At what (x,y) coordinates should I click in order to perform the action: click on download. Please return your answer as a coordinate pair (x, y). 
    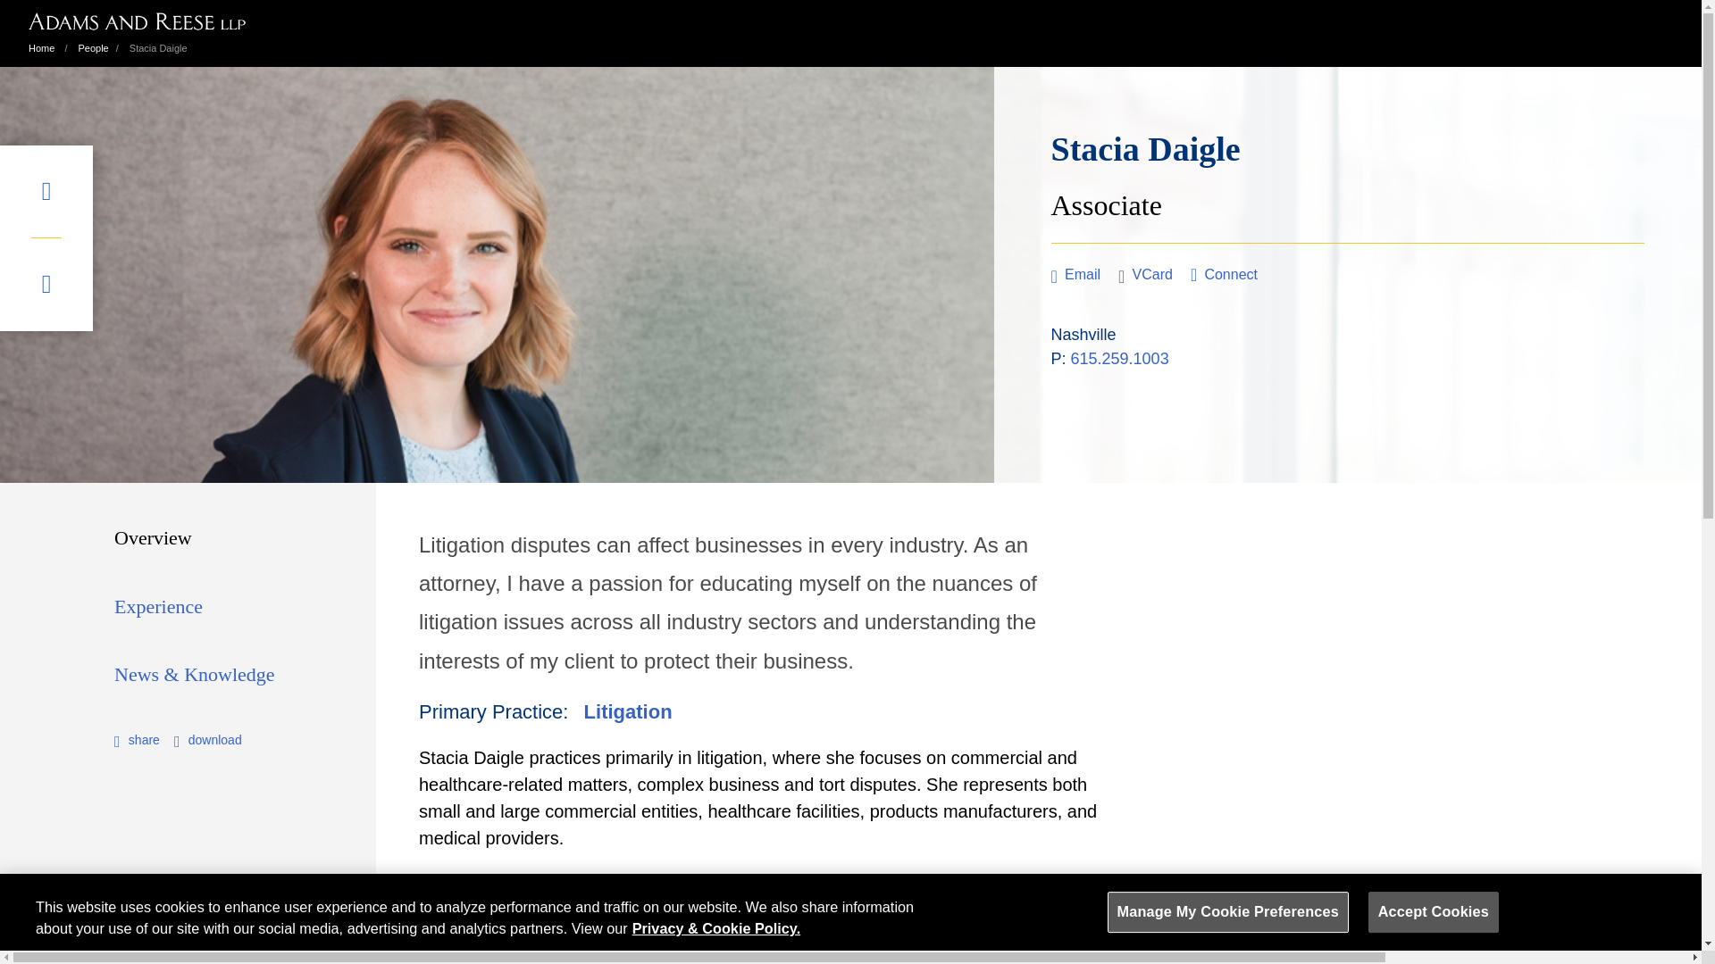
    Looking at the image, I should click on (207, 739).